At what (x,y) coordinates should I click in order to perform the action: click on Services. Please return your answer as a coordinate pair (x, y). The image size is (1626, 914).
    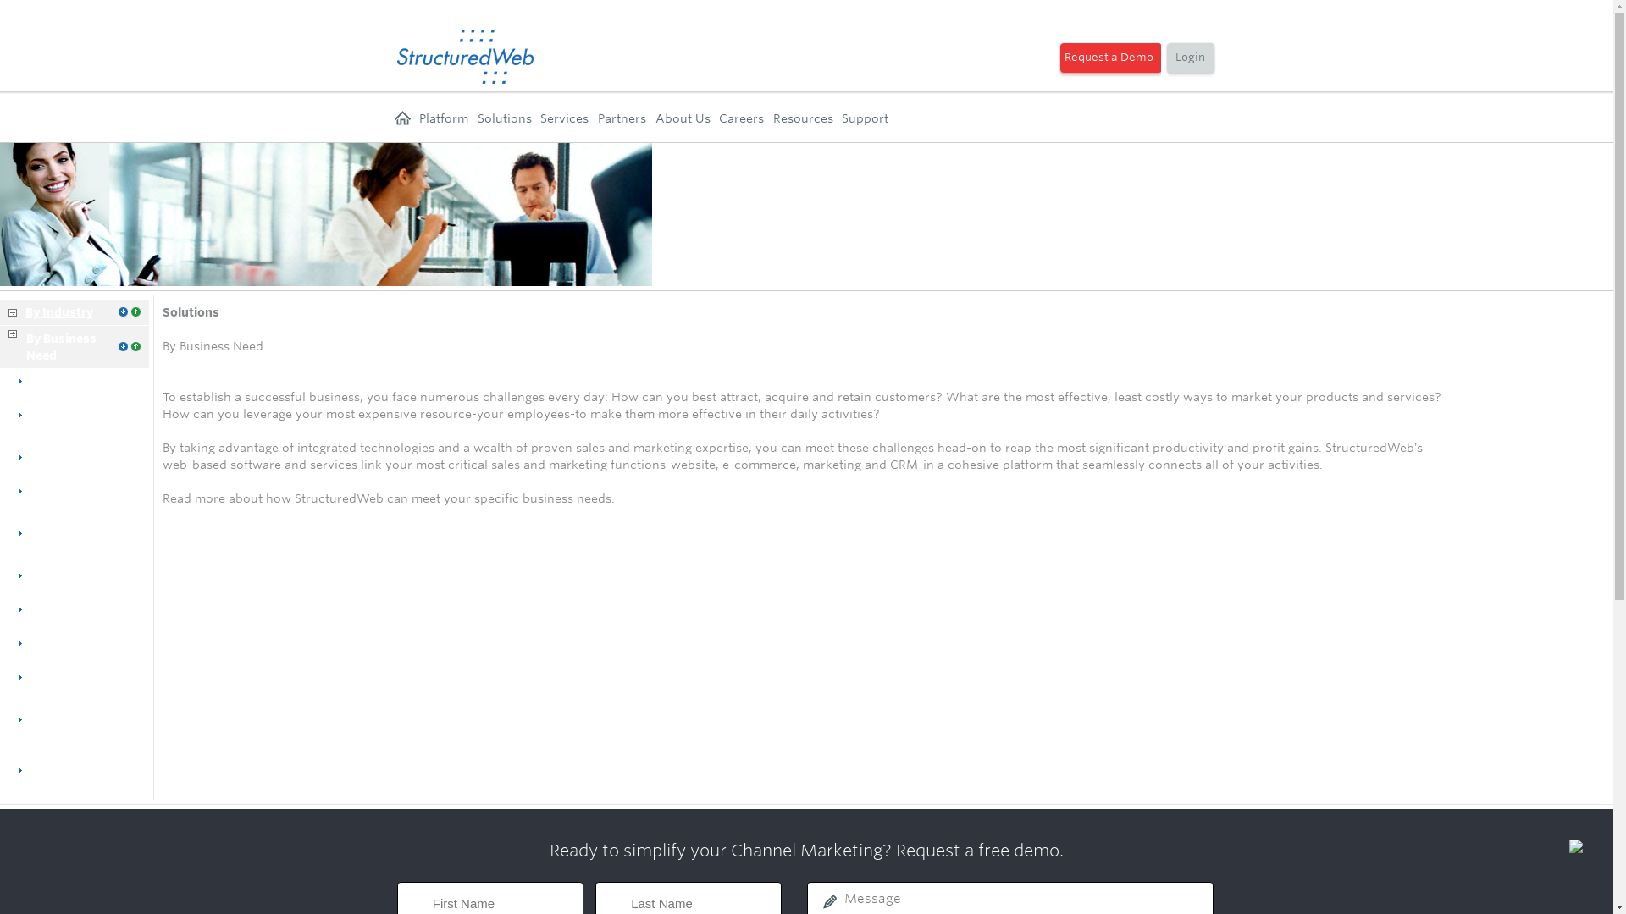
    Looking at the image, I should click on (564, 118).